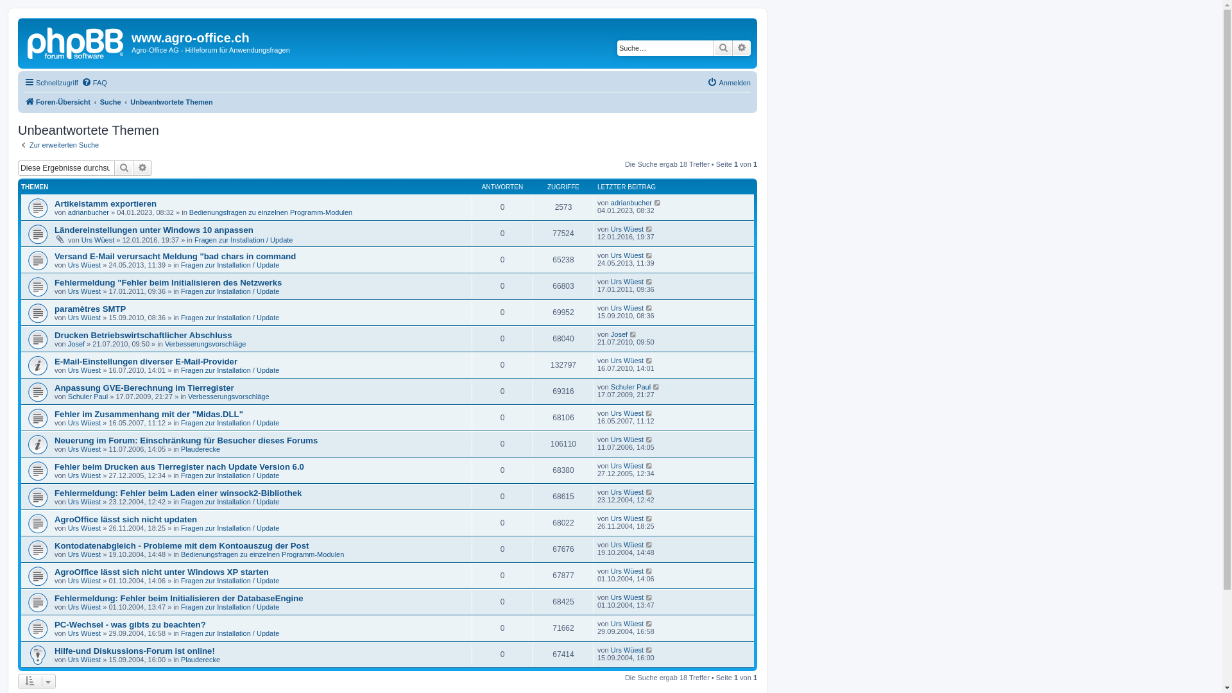 The image size is (1232, 693). Describe the element at coordinates (658, 203) in the screenshot. I see `Gehe zum letzten Beitrag` at that location.